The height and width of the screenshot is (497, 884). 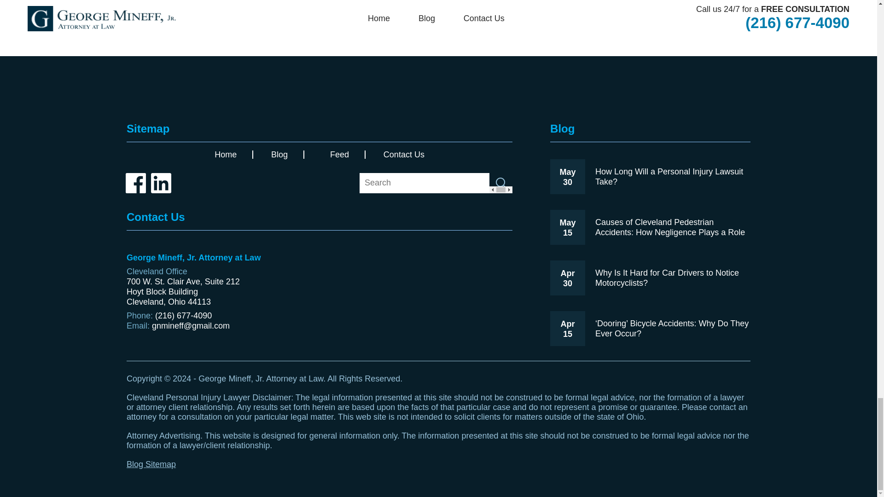 I want to click on Submit, so click(x=501, y=183).